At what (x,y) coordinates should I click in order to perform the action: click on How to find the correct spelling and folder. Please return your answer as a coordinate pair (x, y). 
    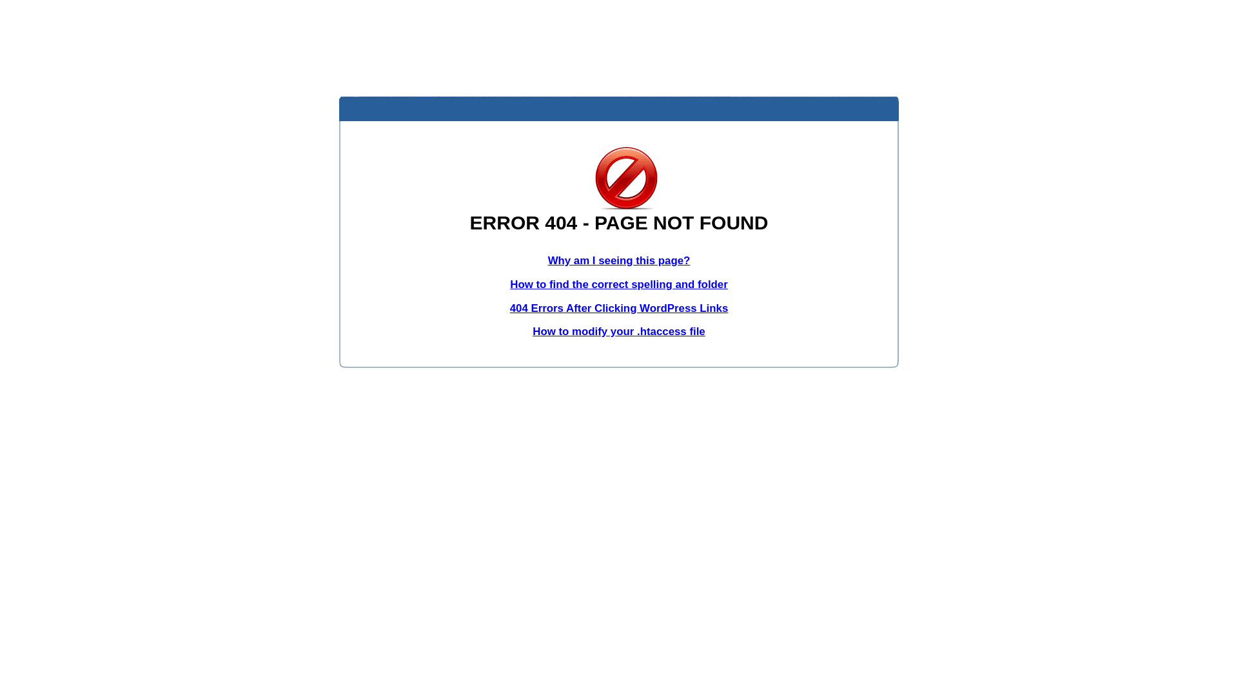
    Looking at the image, I should click on (619, 285).